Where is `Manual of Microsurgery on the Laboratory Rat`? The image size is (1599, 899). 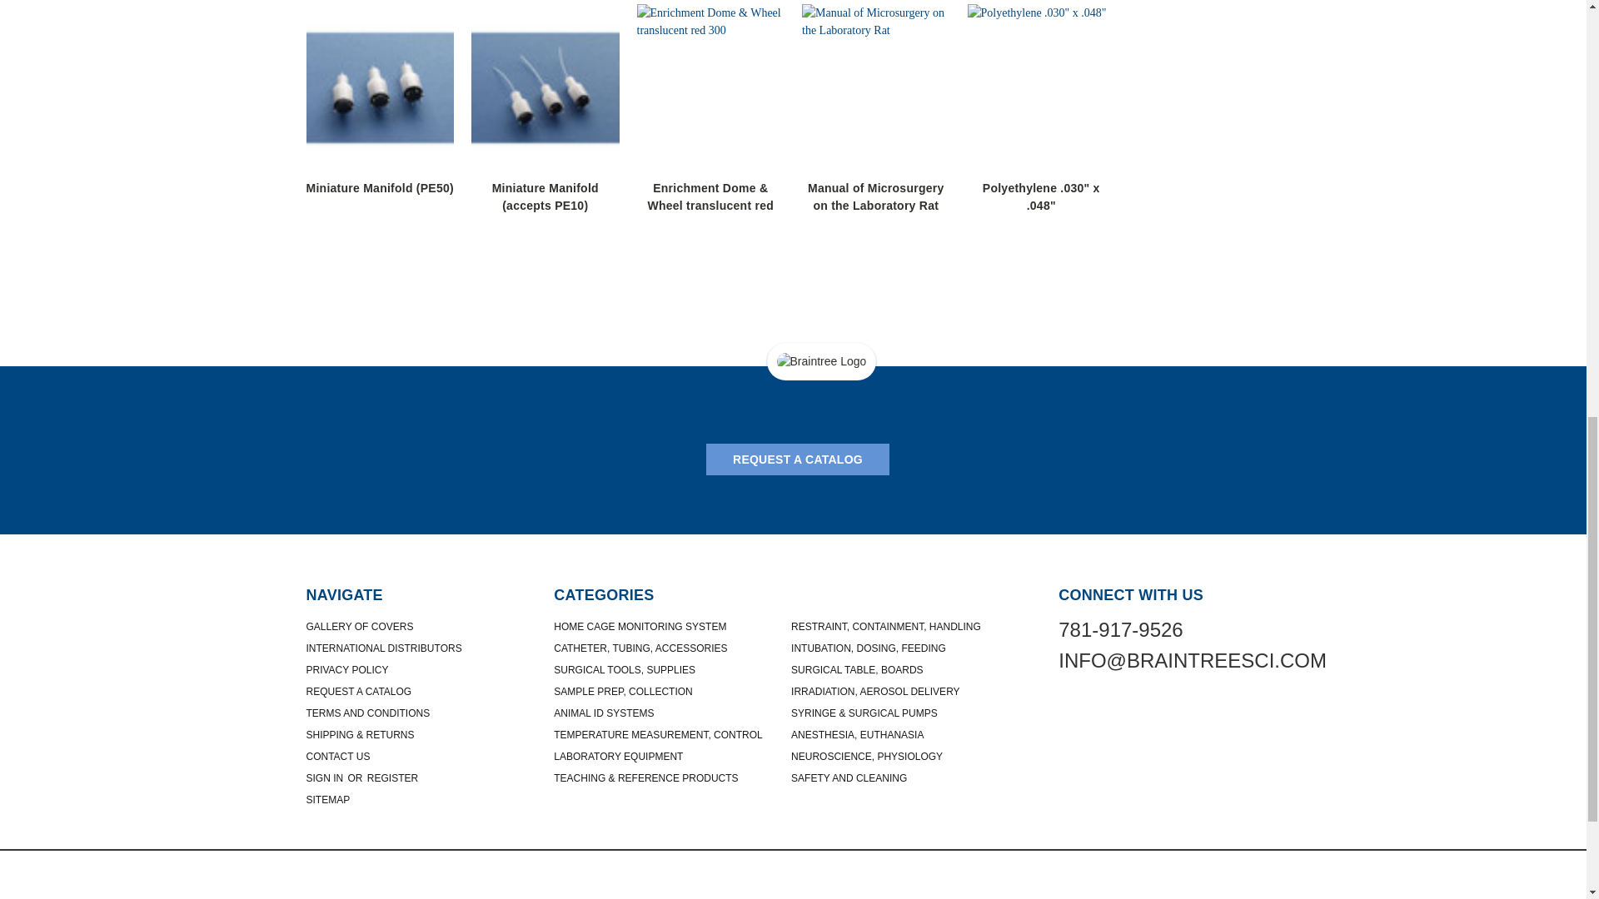 Manual of Microsurgery on the Laboratory Rat is located at coordinates (876, 87).